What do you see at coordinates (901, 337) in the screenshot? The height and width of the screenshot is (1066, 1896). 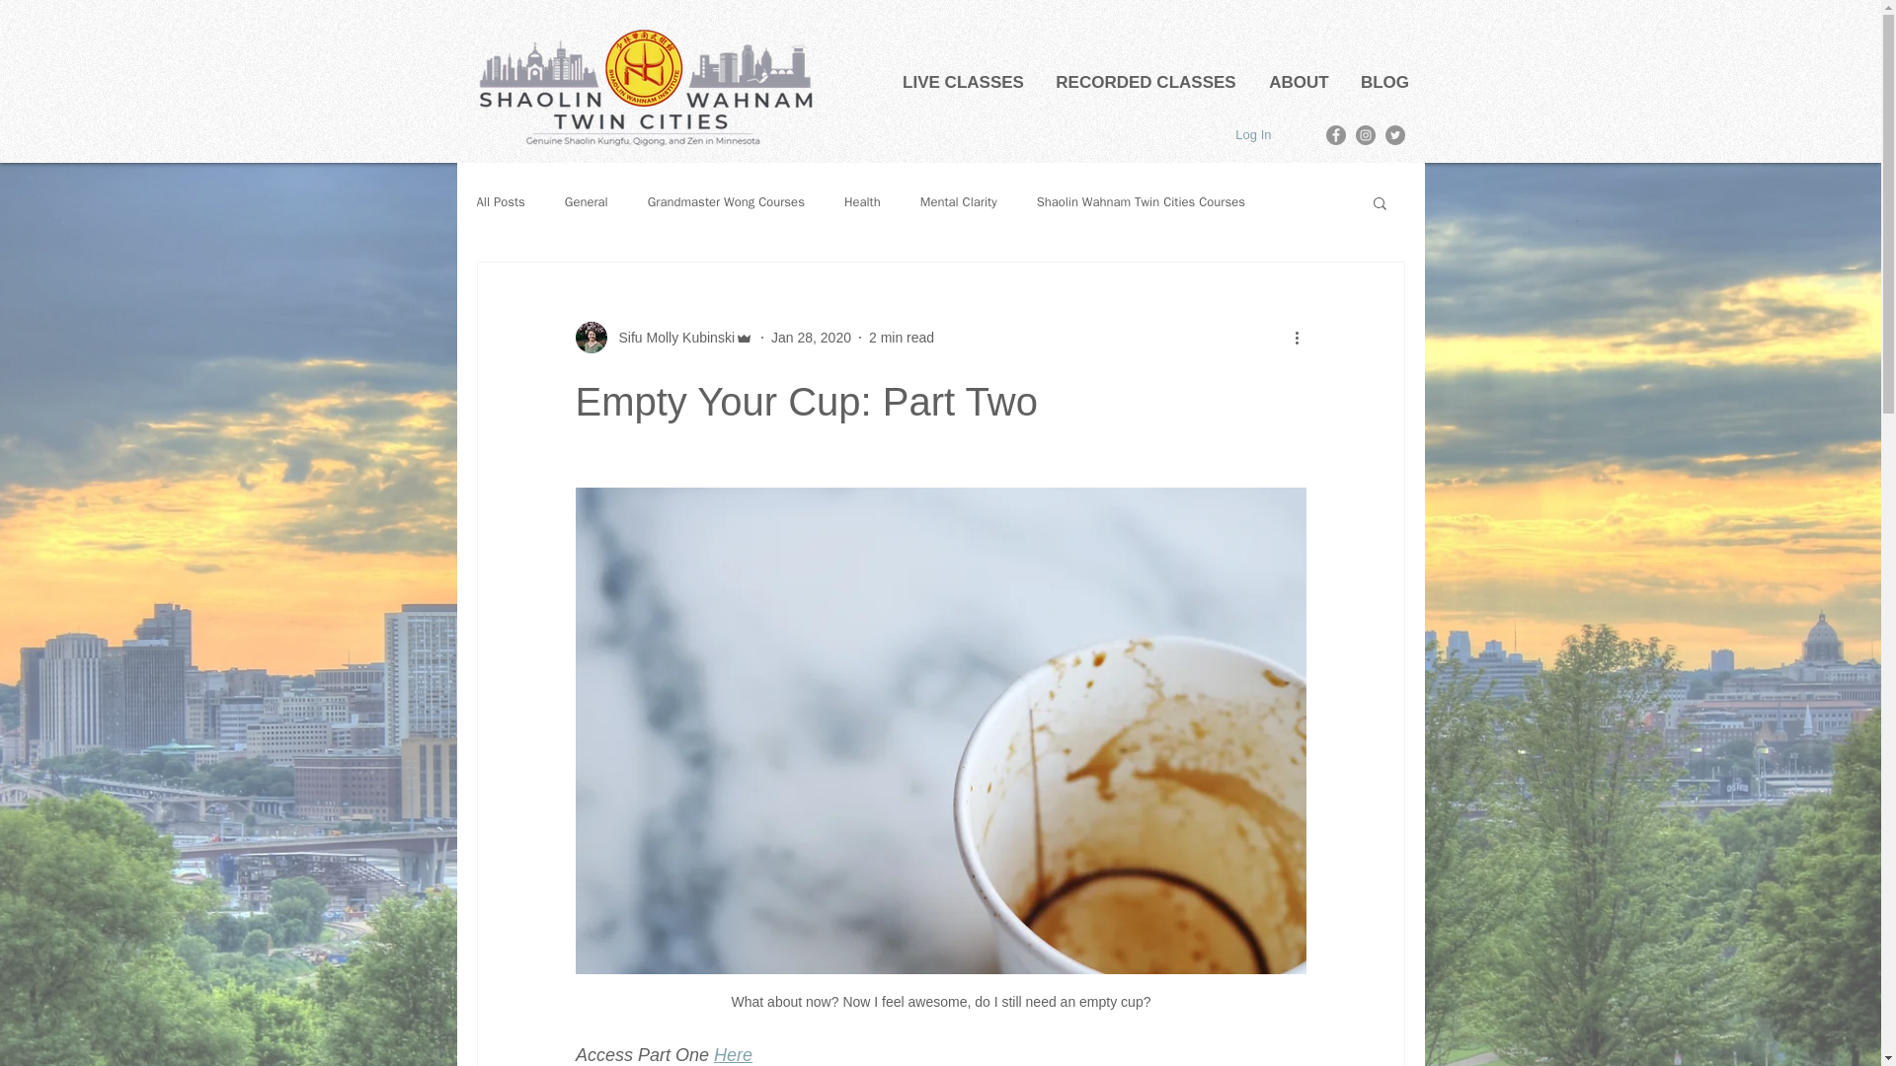 I see `2 min read` at bounding box center [901, 337].